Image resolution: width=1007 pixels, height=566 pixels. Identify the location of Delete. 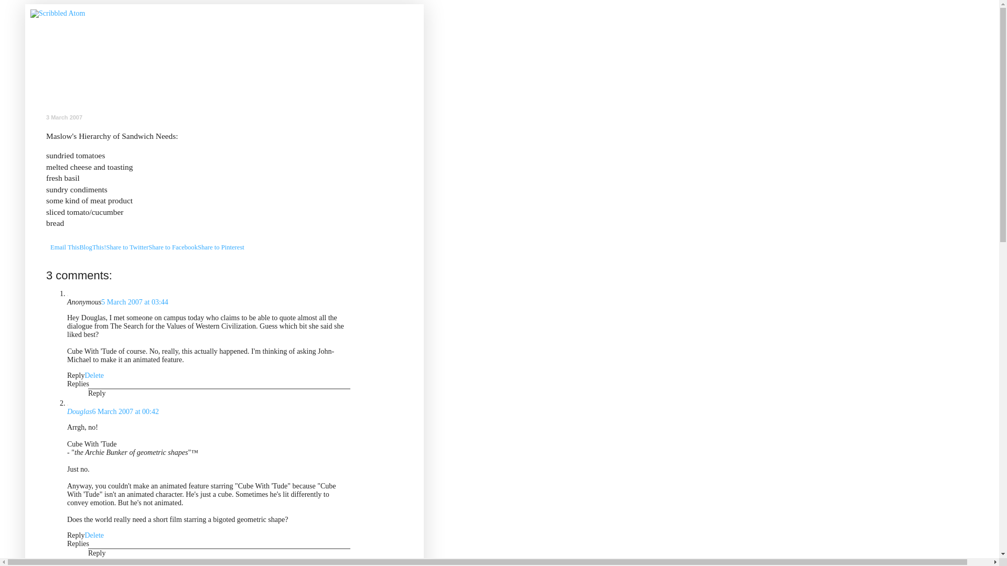
(94, 536).